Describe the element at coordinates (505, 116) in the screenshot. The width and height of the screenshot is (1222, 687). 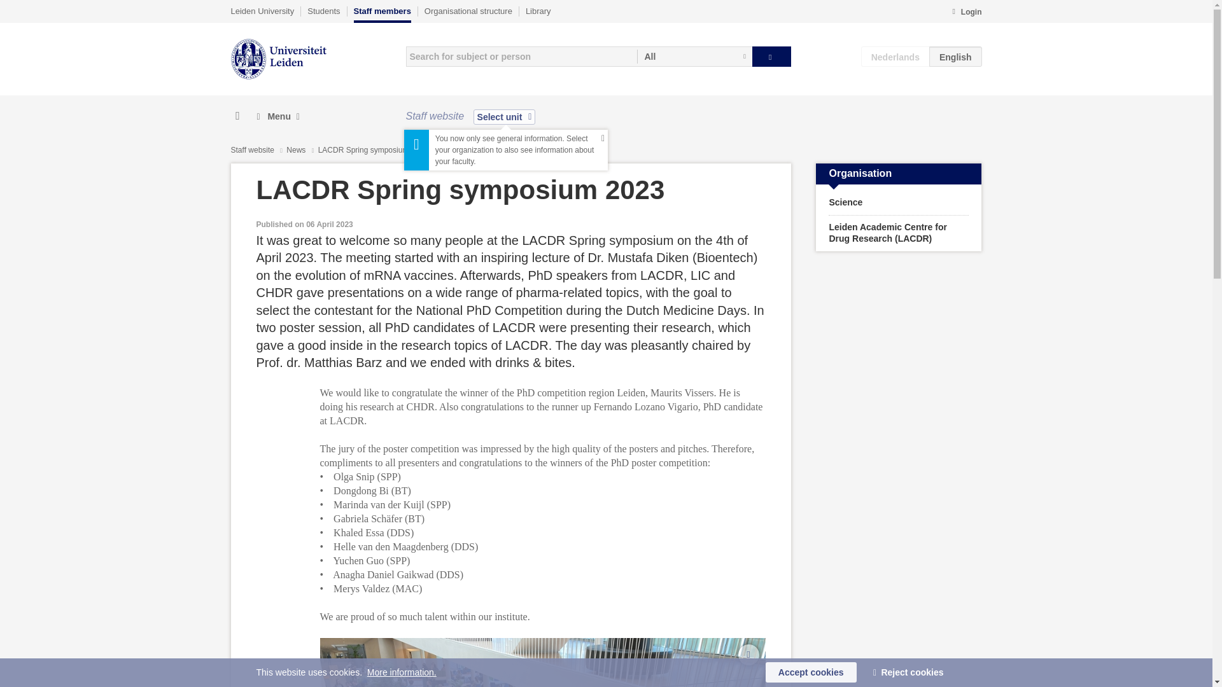
I see `Select unit` at that location.